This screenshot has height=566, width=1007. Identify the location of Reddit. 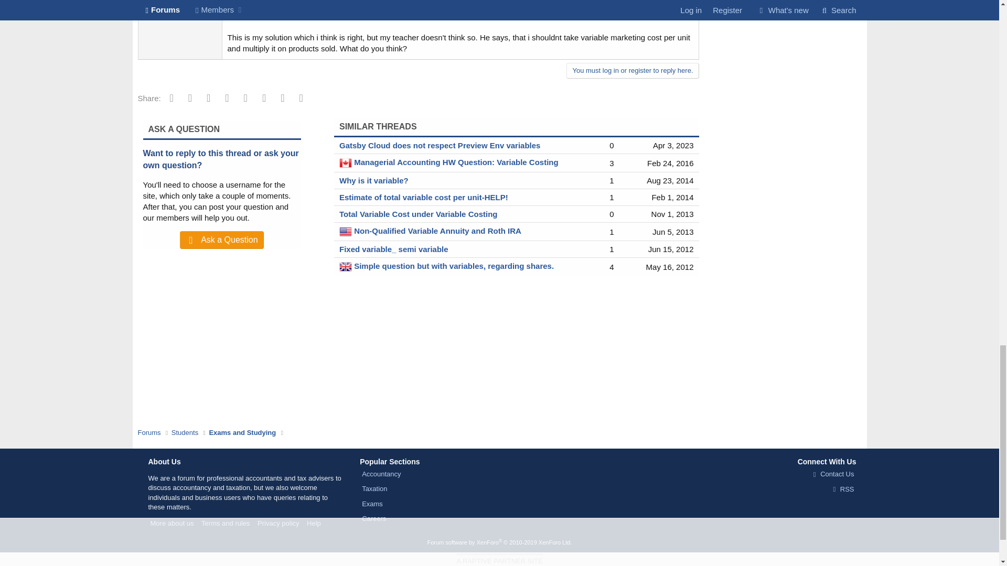
(208, 97).